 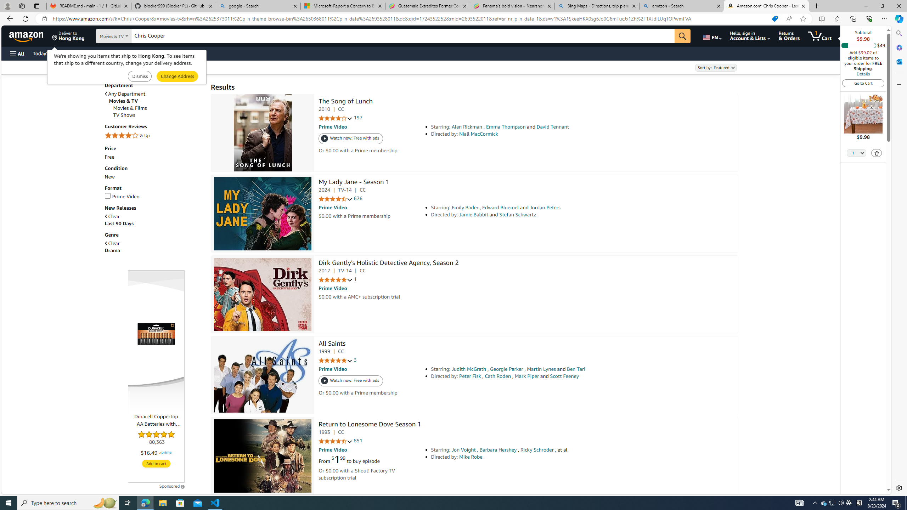 What do you see at coordinates (530, 127) in the screenshot?
I see `Starring: Alan Rickman , Emma Thompson and David Tennant` at bounding box center [530, 127].